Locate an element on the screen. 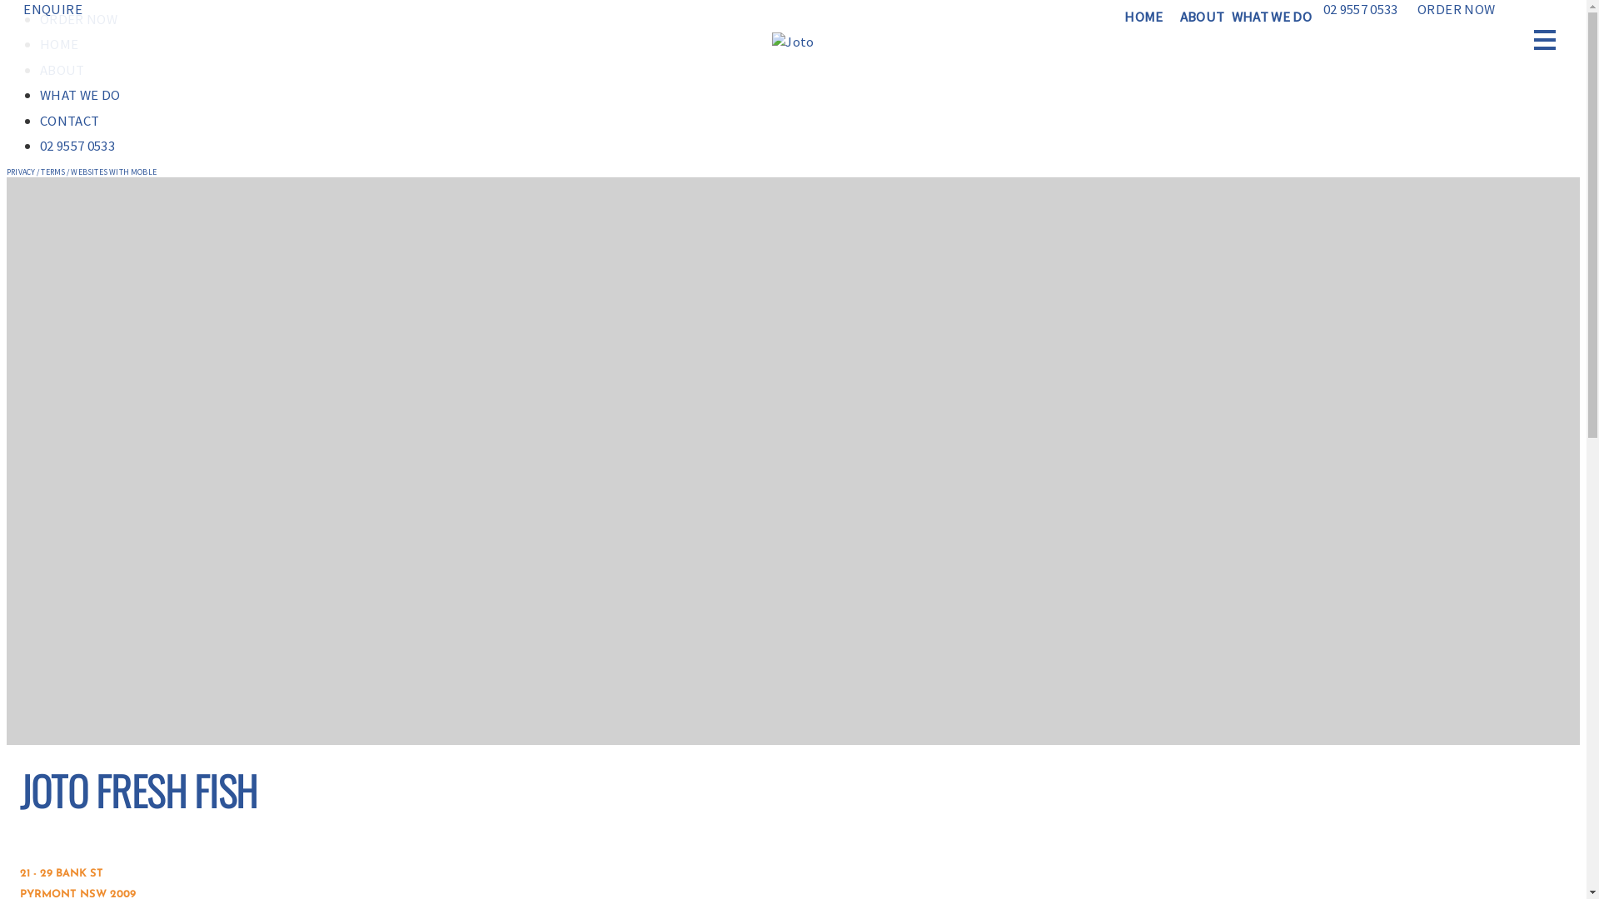 This screenshot has width=1599, height=899. WEBSITES WITH MOBLE is located at coordinates (113, 171).